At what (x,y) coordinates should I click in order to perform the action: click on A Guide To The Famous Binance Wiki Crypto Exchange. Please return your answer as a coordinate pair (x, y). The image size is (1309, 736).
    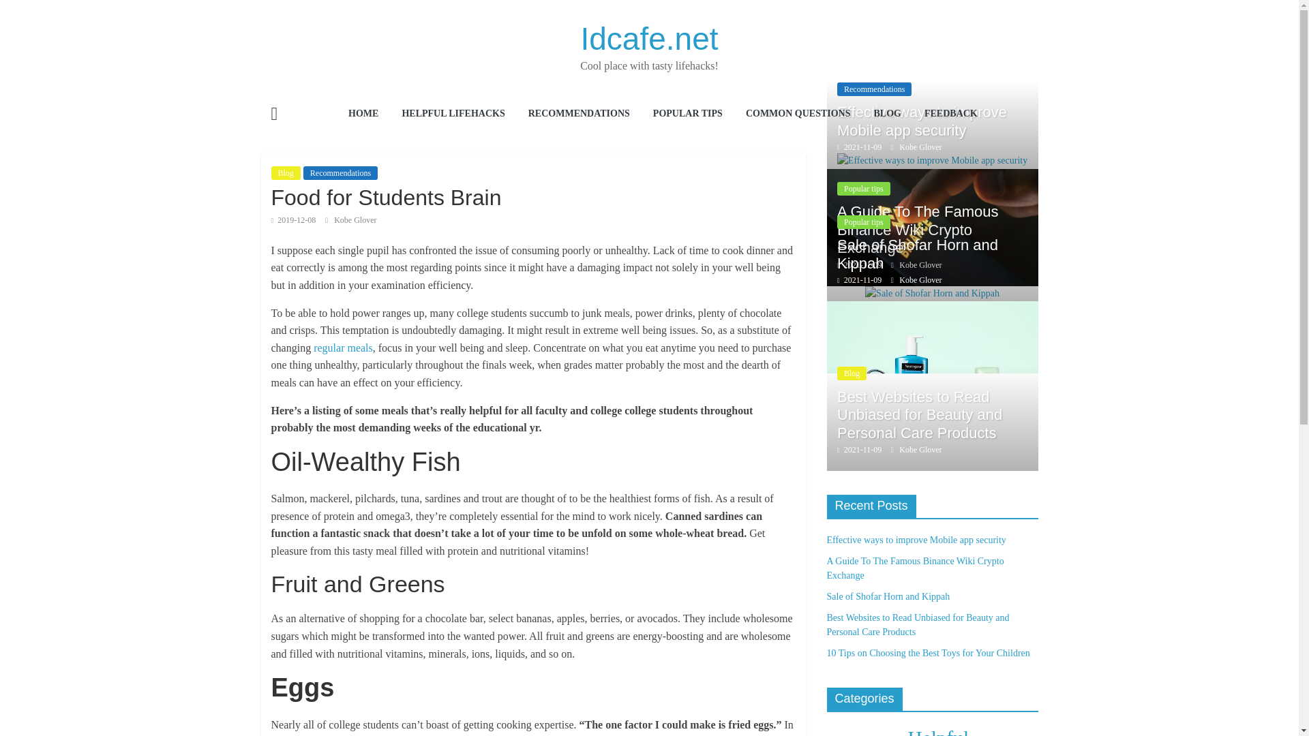
    Looking at the image, I should click on (931, 228).